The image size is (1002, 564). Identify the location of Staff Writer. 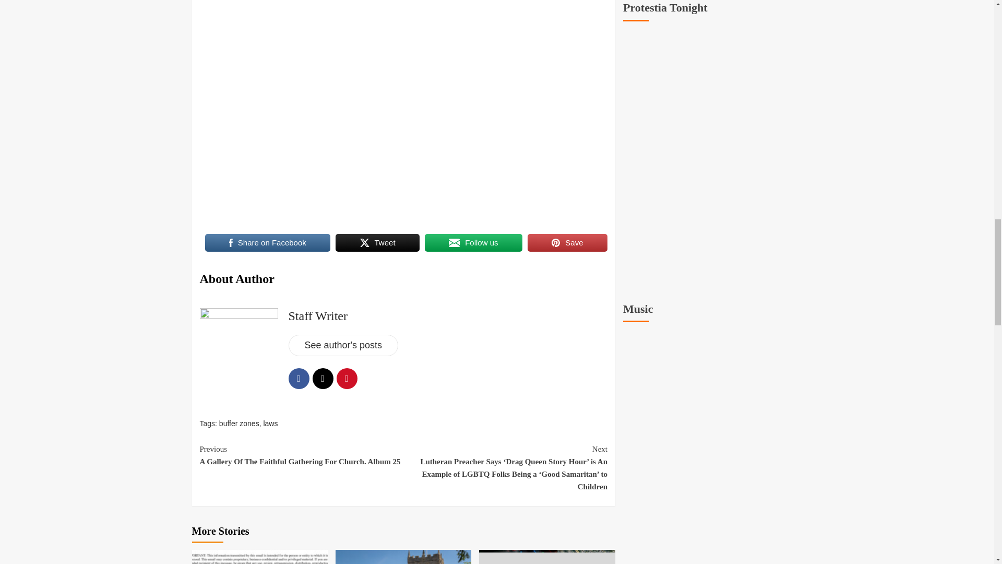
(317, 315).